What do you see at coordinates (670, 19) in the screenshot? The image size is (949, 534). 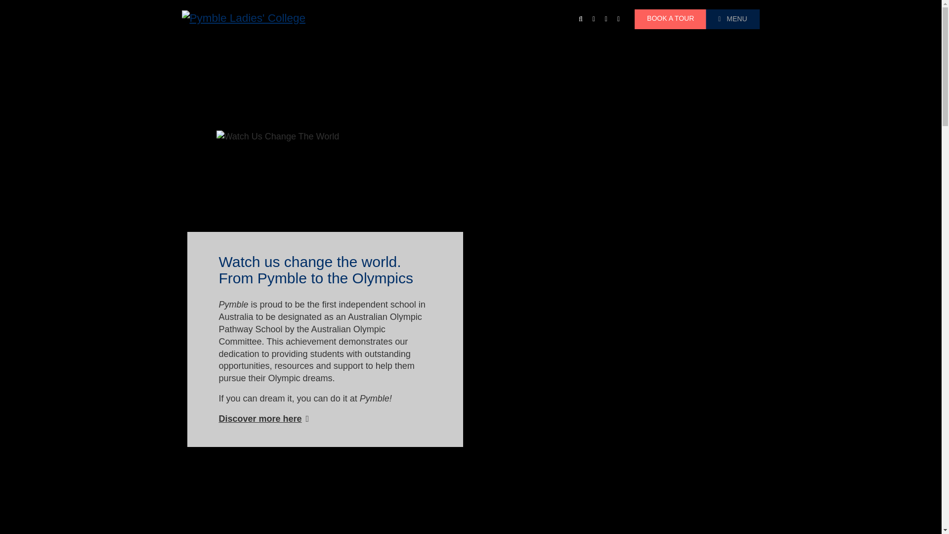 I see `BOOK A TOUR` at bounding box center [670, 19].